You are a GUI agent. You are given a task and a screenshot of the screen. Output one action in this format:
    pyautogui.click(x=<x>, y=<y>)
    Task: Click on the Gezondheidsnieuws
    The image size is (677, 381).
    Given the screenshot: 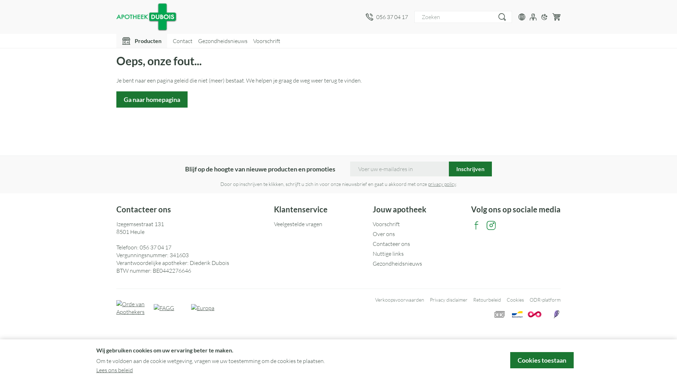 What is the action you would take?
    pyautogui.click(x=223, y=41)
    